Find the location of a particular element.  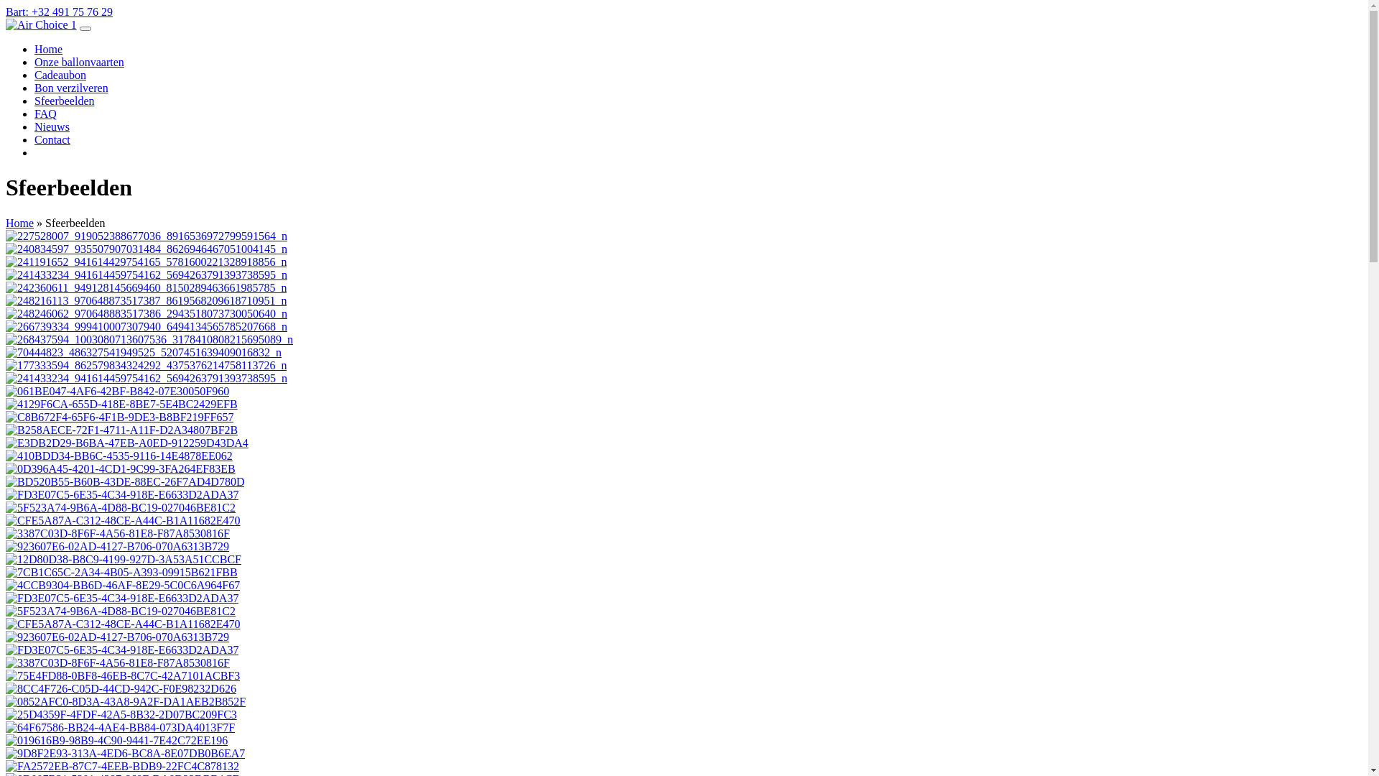

410BDD34-BB6C-4535-9116-14E4878EE062 is located at coordinates (119, 456).